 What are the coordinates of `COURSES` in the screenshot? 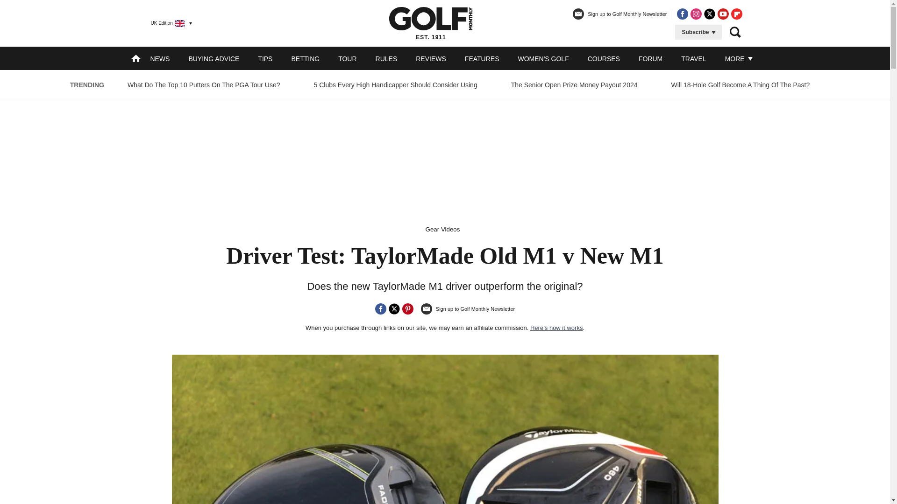 It's located at (604, 58).